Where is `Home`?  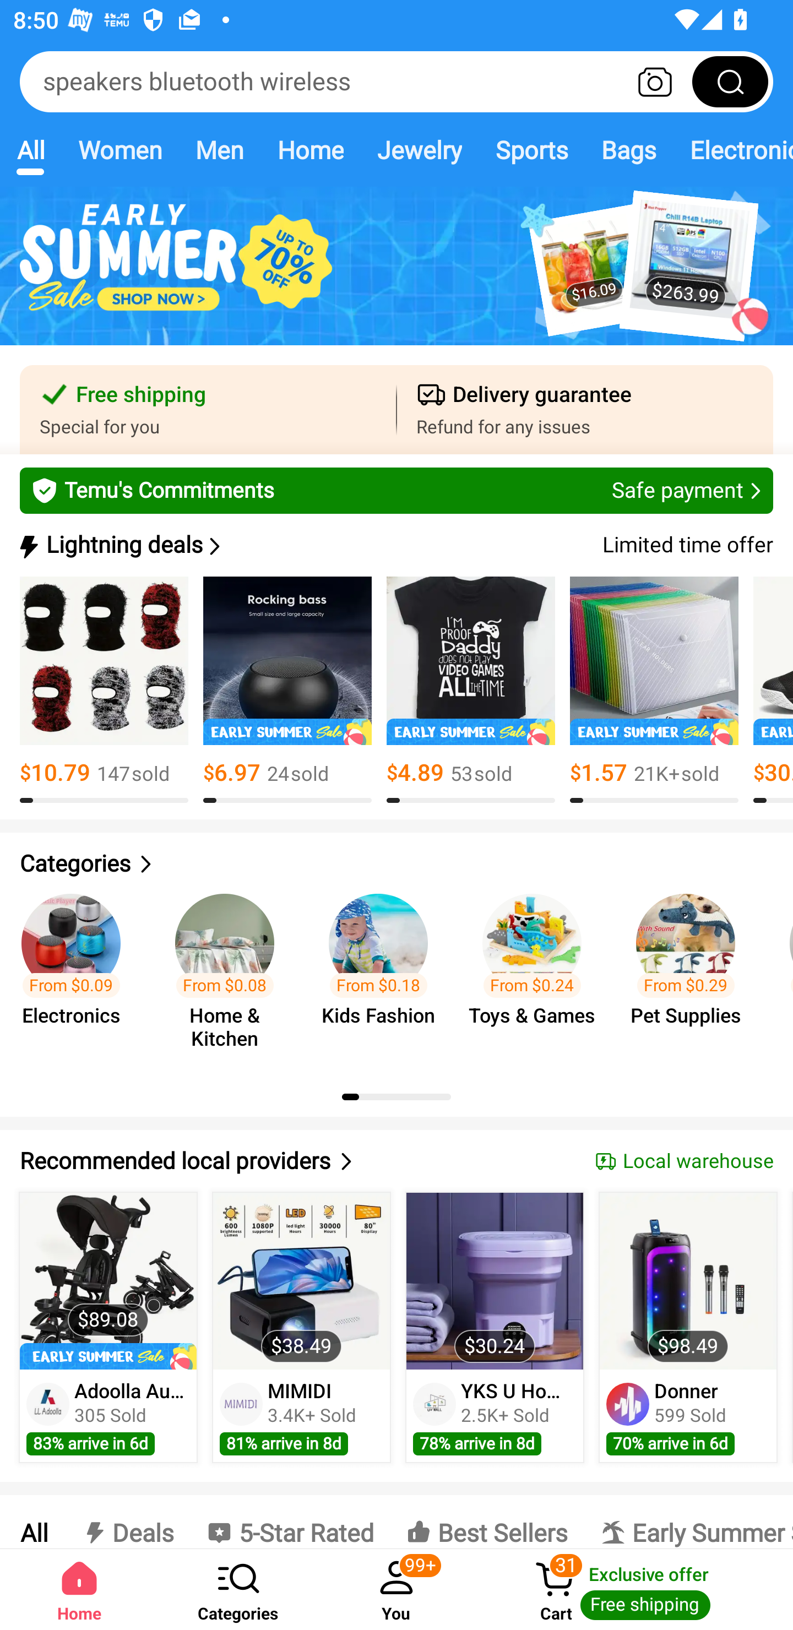
Home is located at coordinates (309, 150).